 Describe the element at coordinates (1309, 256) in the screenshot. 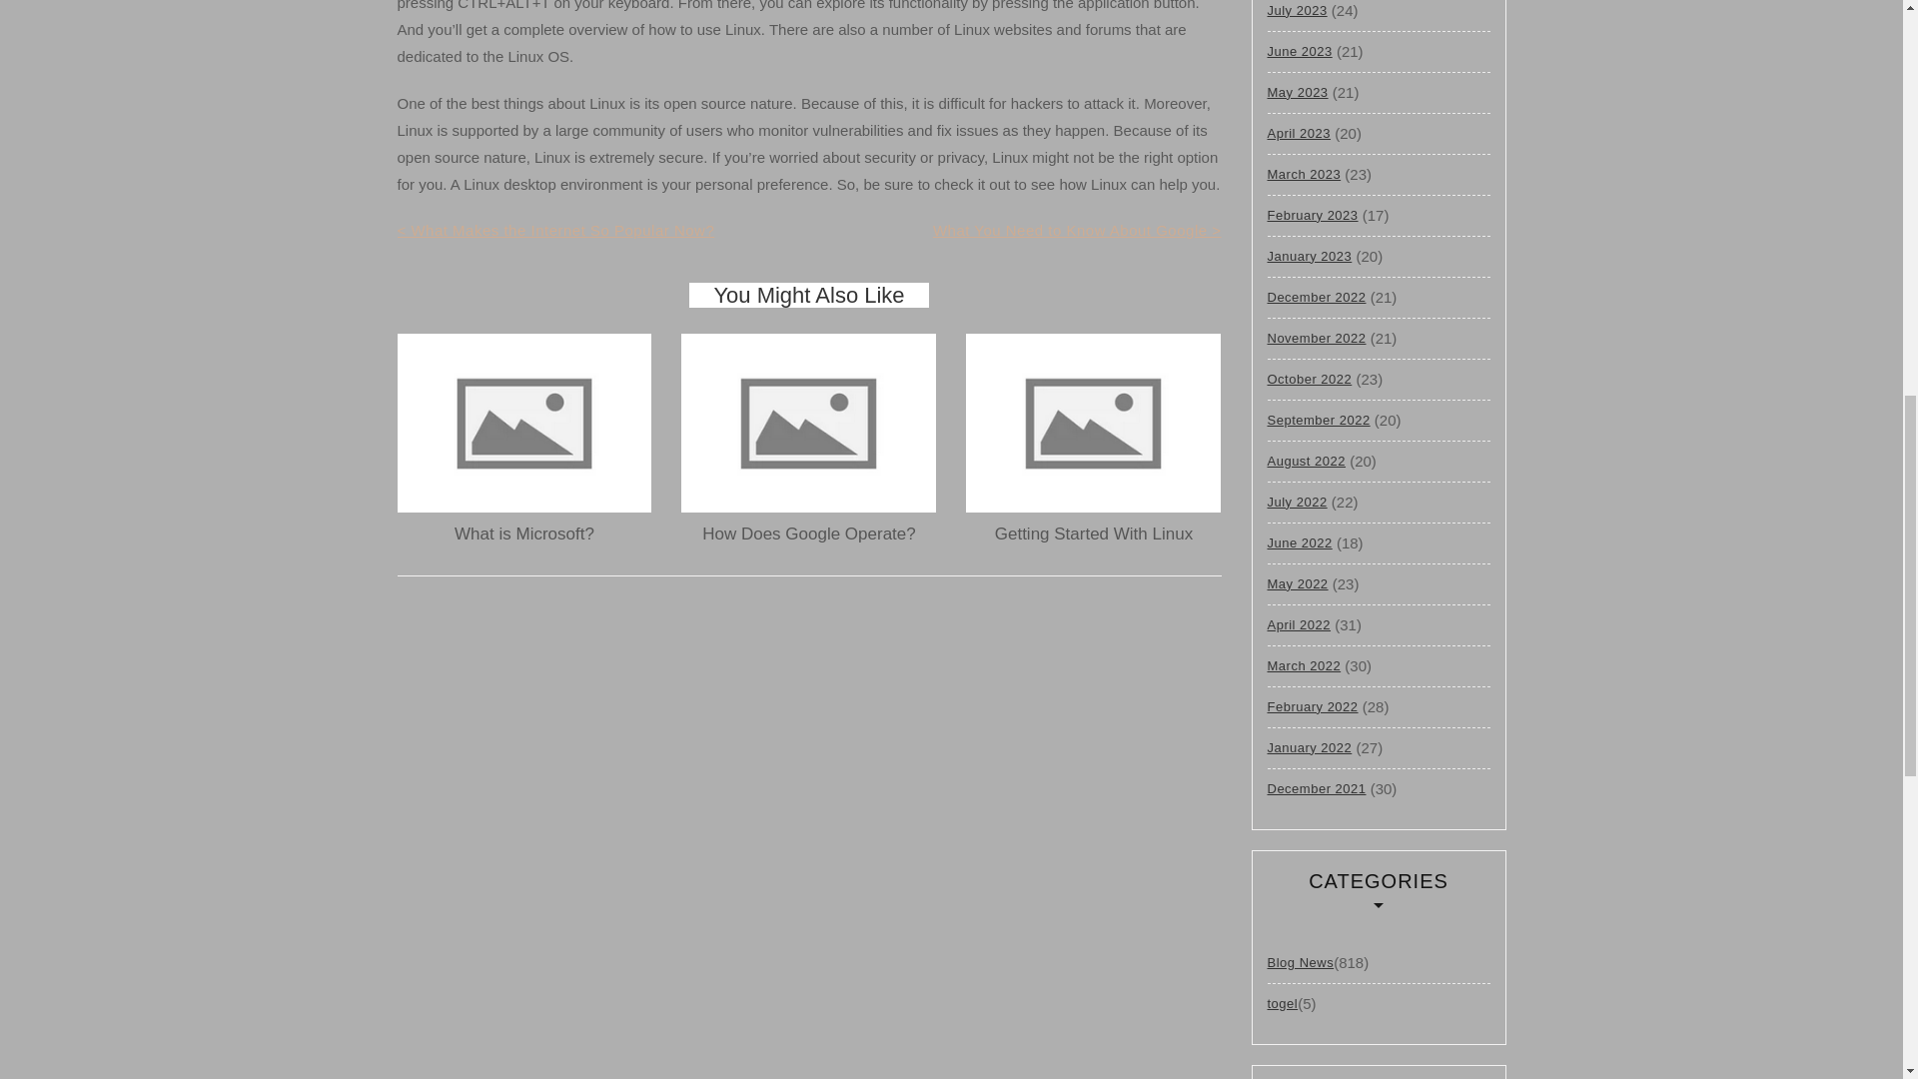

I see `January 2023` at that location.